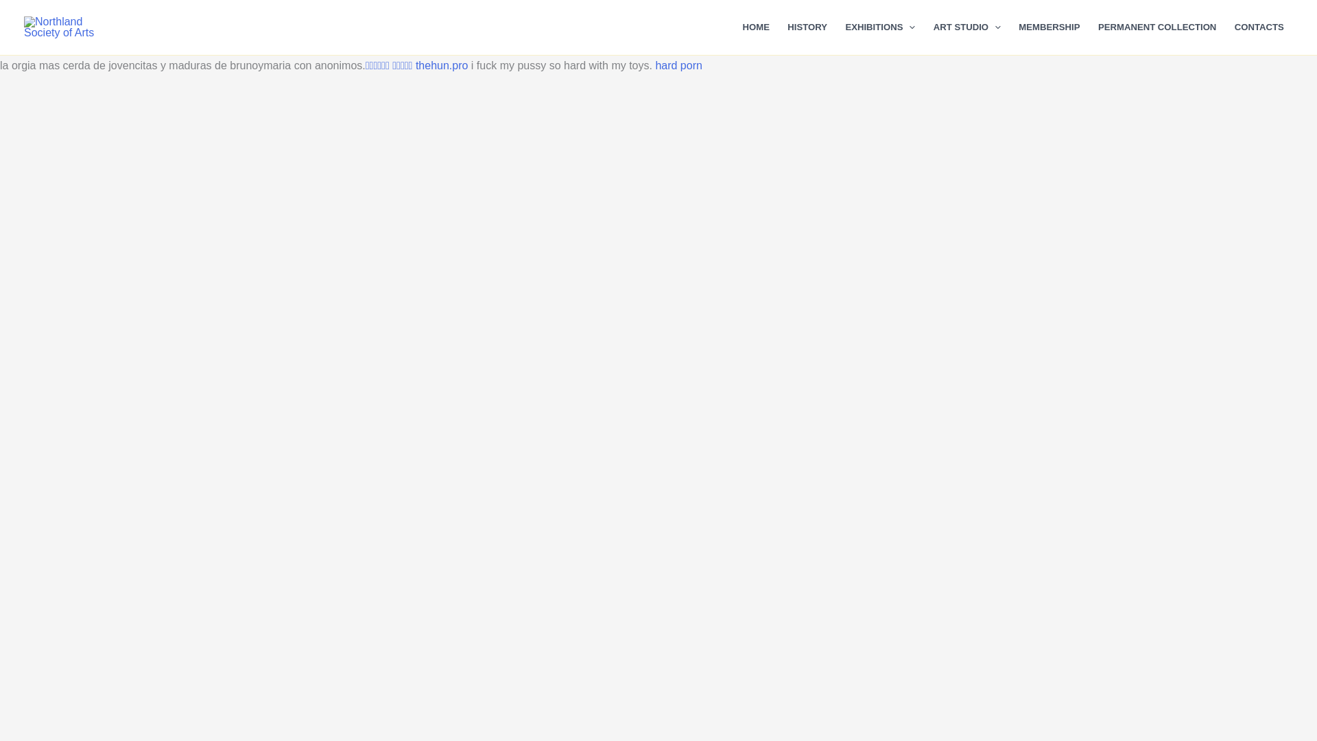 The width and height of the screenshot is (1317, 741). I want to click on ART STUDIO, so click(967, 27).